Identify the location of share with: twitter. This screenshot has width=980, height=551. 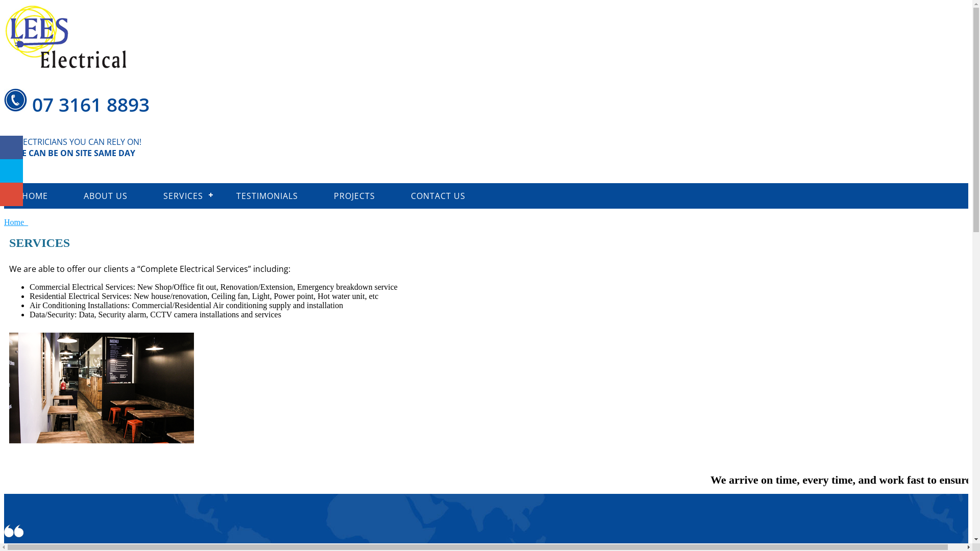
(11, 170).